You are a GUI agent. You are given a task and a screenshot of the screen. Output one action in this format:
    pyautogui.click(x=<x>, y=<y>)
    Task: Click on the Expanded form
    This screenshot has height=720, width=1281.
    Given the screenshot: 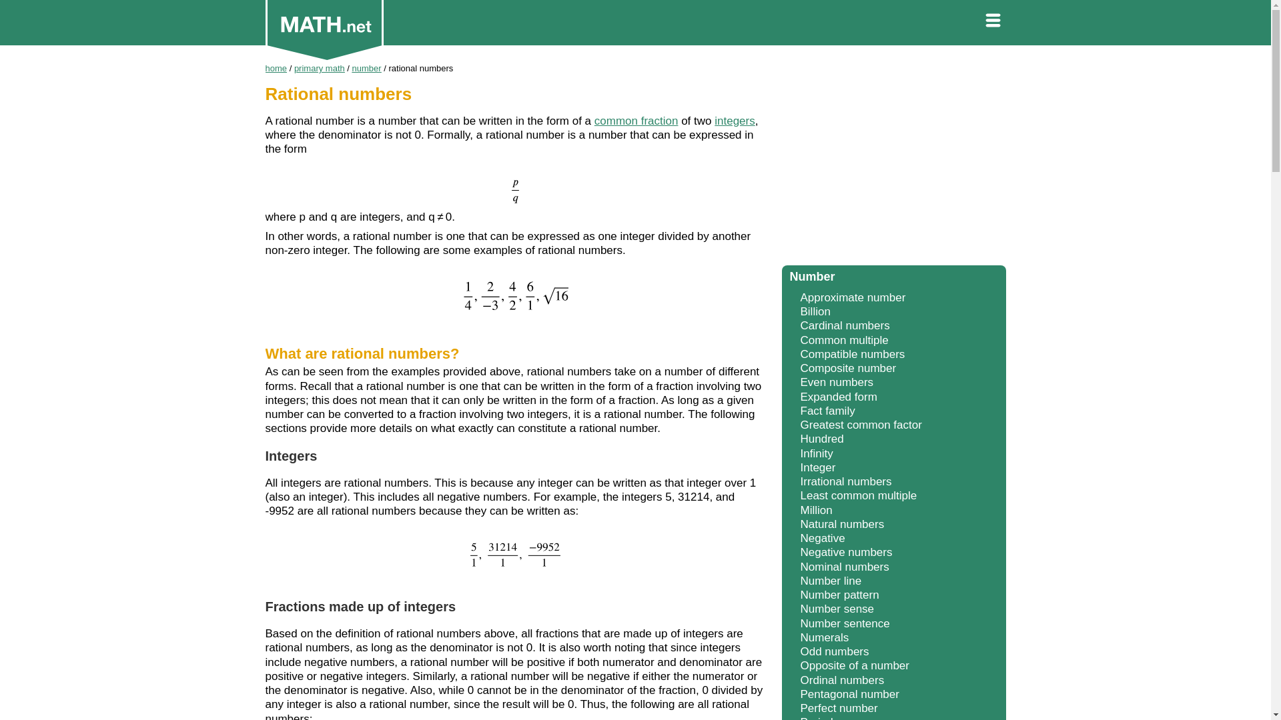 What is the action you would take?
    pyautogui.click(x=839, y=397)
    